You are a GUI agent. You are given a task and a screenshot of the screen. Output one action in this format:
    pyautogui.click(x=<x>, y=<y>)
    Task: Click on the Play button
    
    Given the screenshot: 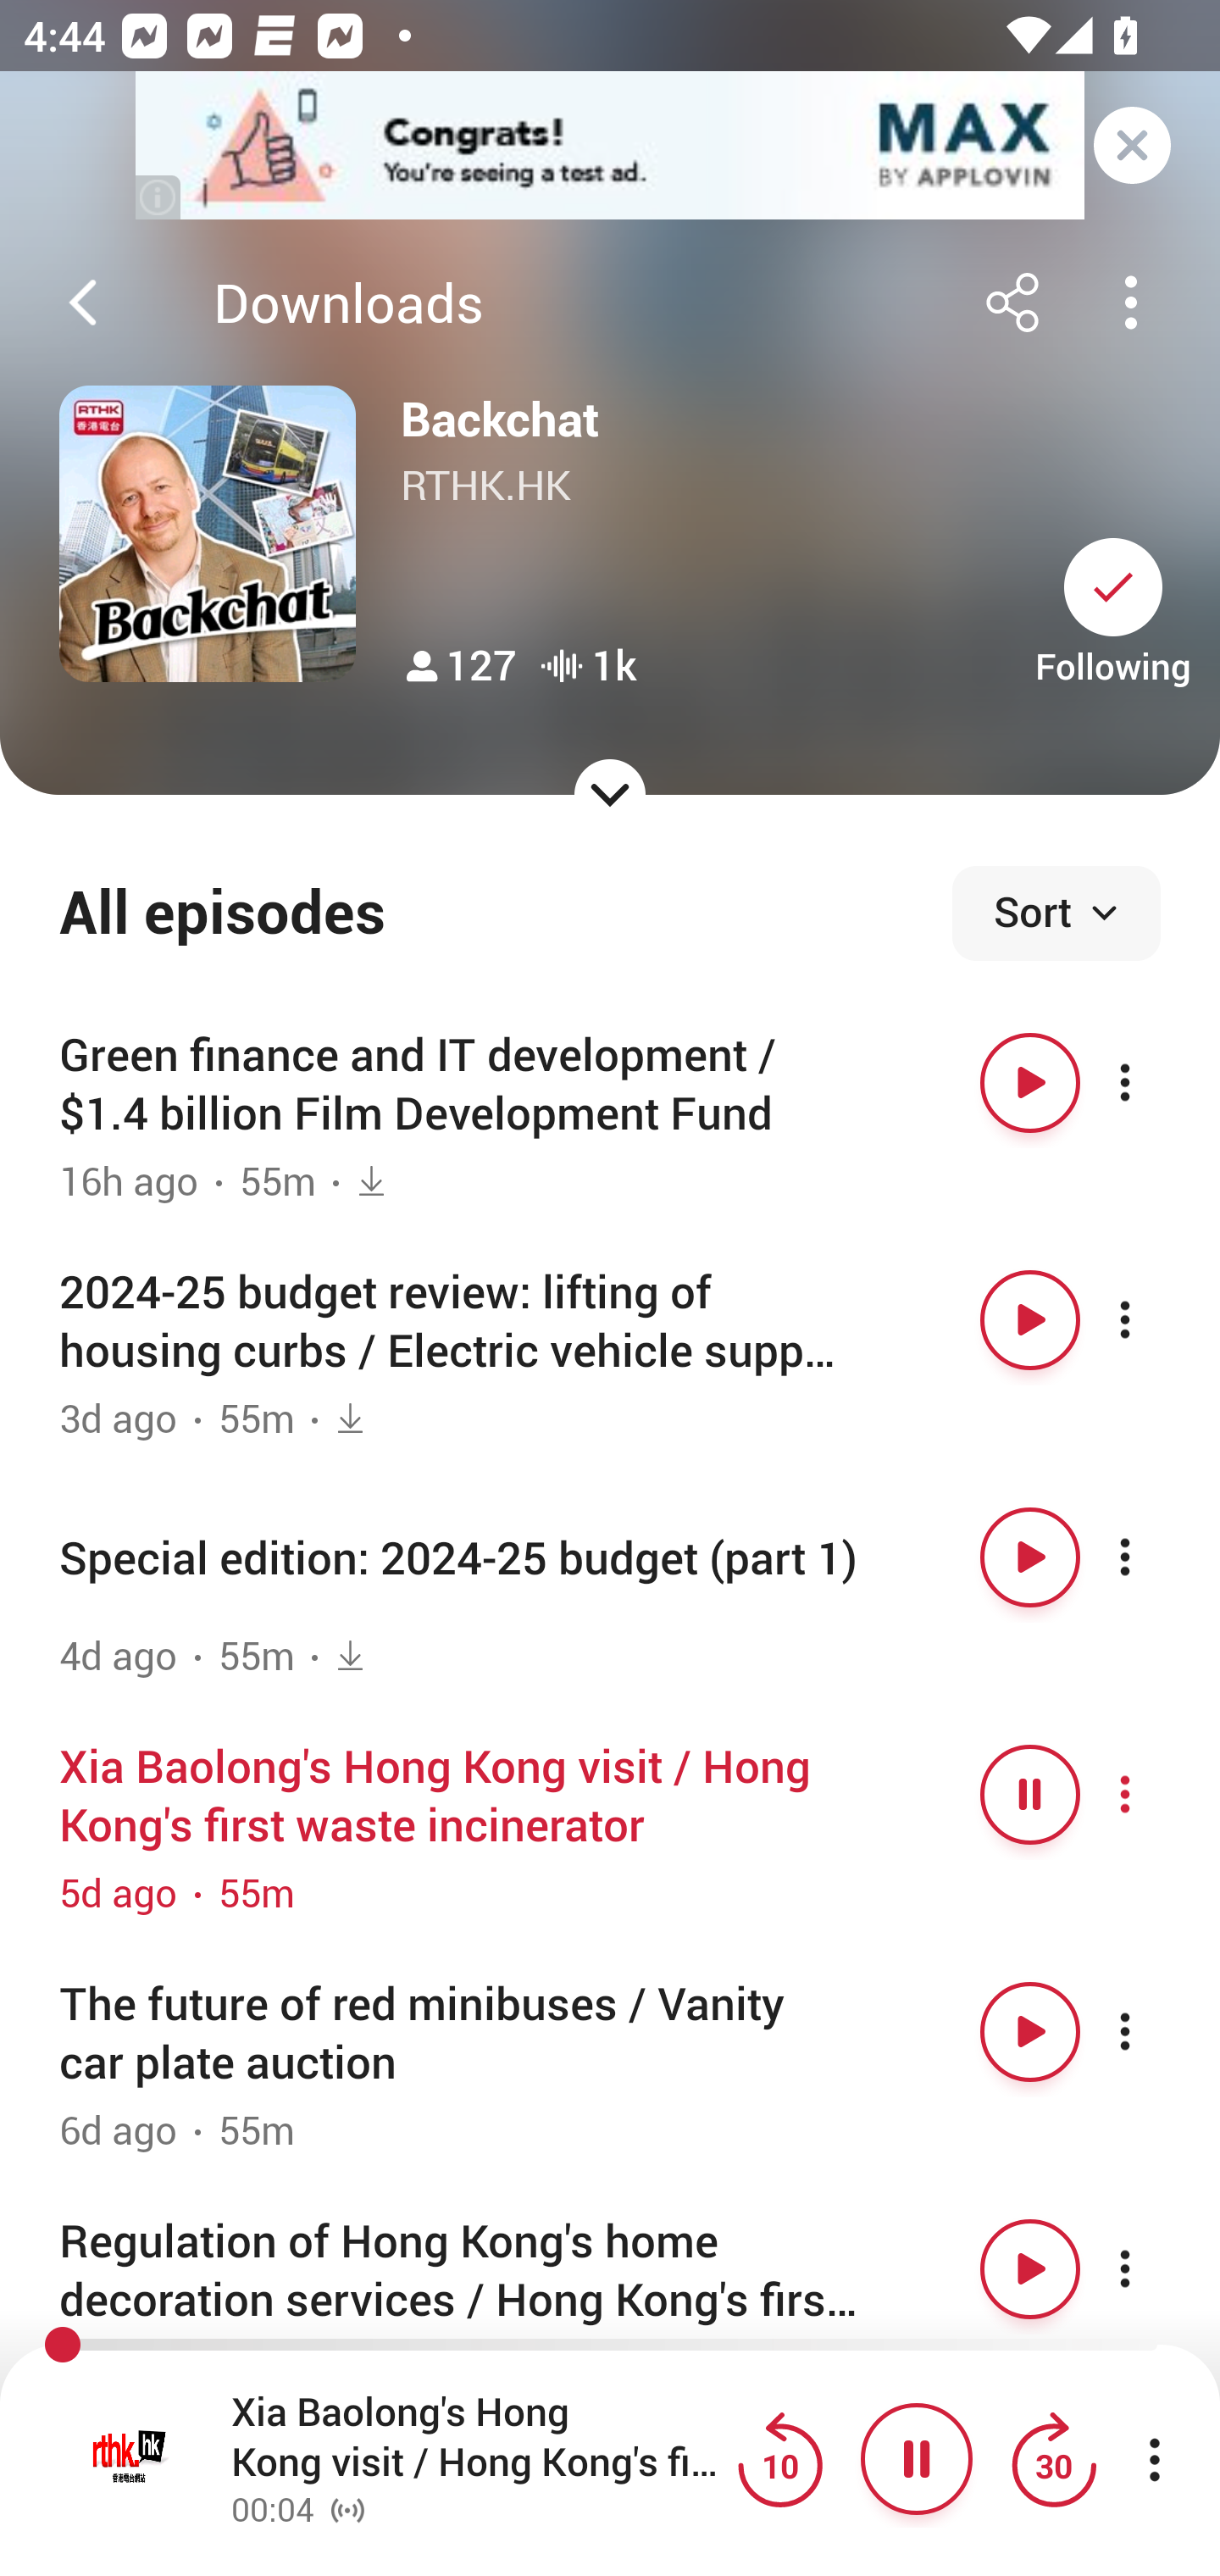 What is the action you would take?
    pyautogui.click(x=1030, y=2269)
    